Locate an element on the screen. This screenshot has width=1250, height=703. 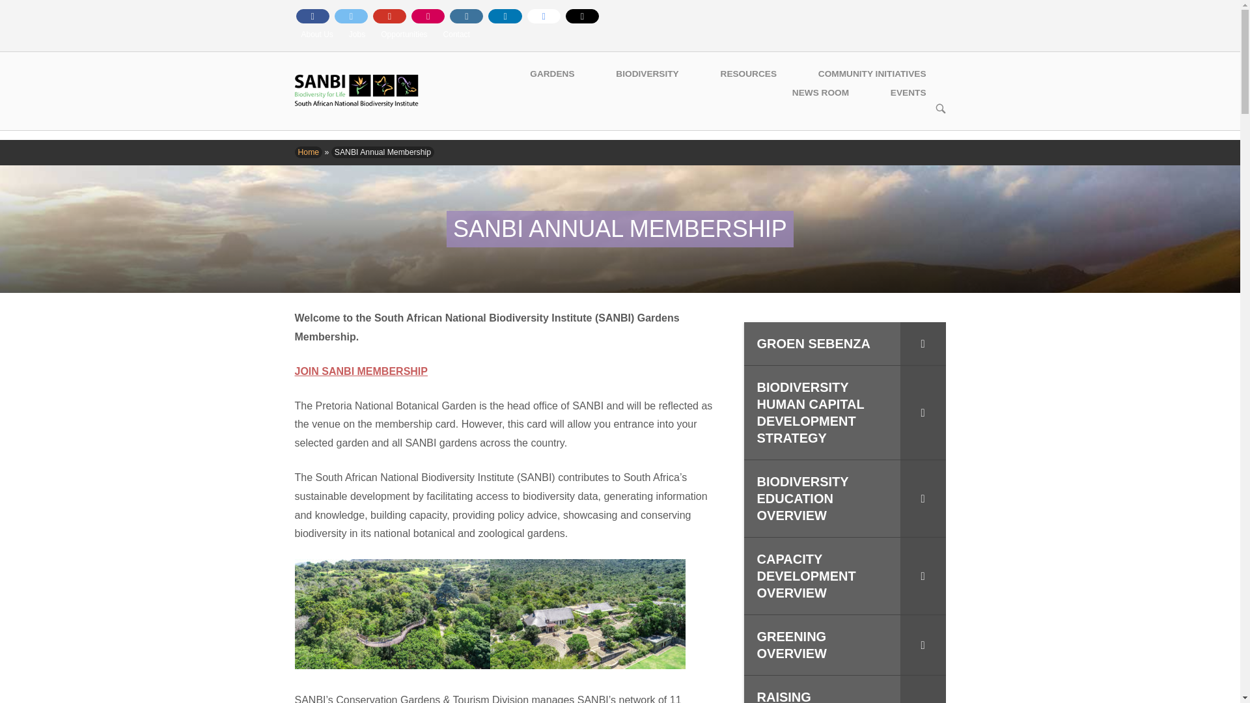
SANBI on Twitter is located at coordinates (351, 16).